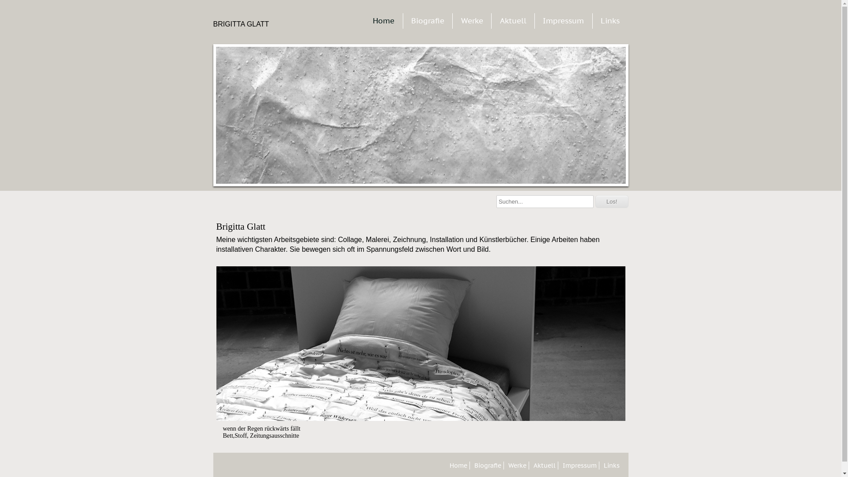 The image size is (848, 477). Describe the element at coordinates (489, 466) in the screenshot. I see `Biografie` at that location.